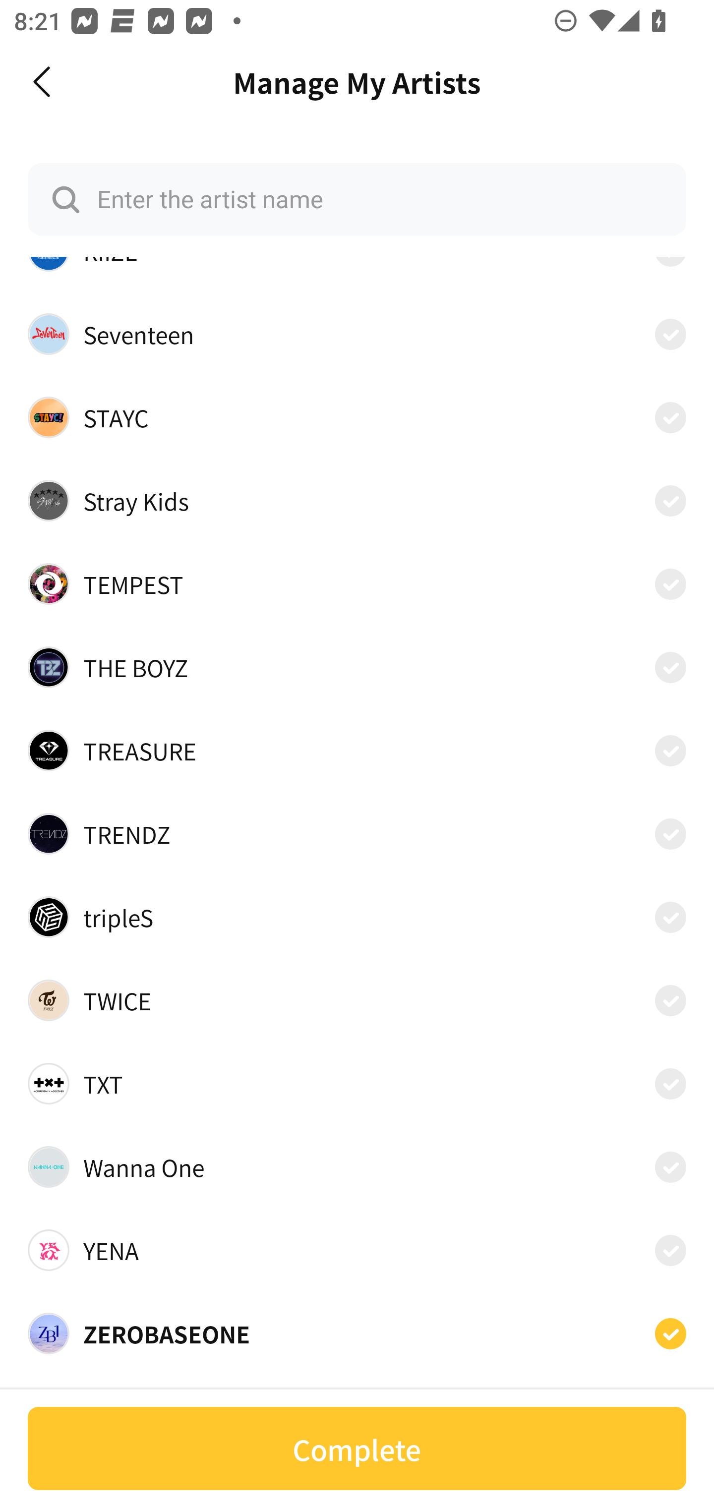 This screenshot has height=1507, width=714. What do you see at coordinates (357, 334) in the screenshot?
I see `Seventeen` at bounding box center [357, 334].